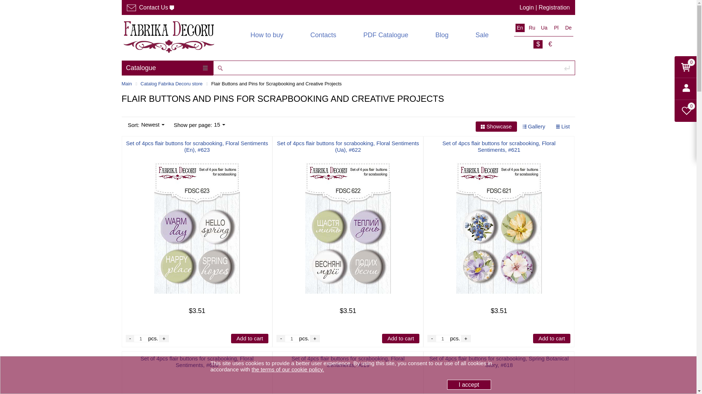 The image size is (702, 394). I want to click on Sale, so click(482, 32).